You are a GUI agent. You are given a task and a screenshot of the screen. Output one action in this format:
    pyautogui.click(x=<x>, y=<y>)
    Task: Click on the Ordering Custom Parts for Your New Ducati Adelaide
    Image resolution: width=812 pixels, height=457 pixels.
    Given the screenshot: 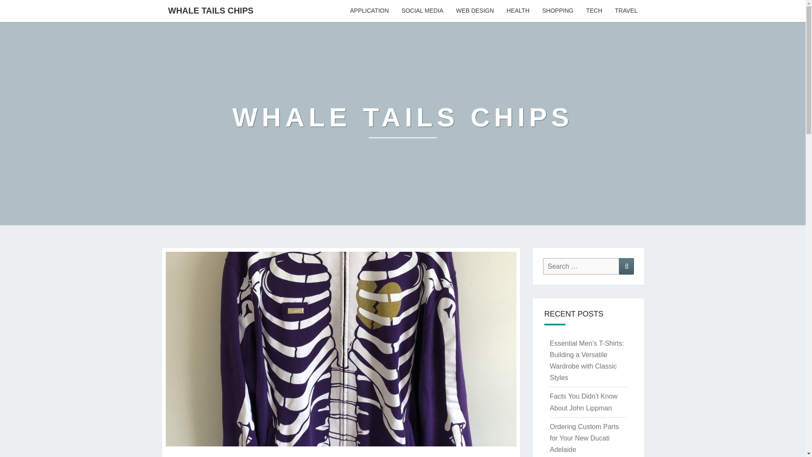 What is the action you would take?
    pyautogui.click(x=584, y=438)
    